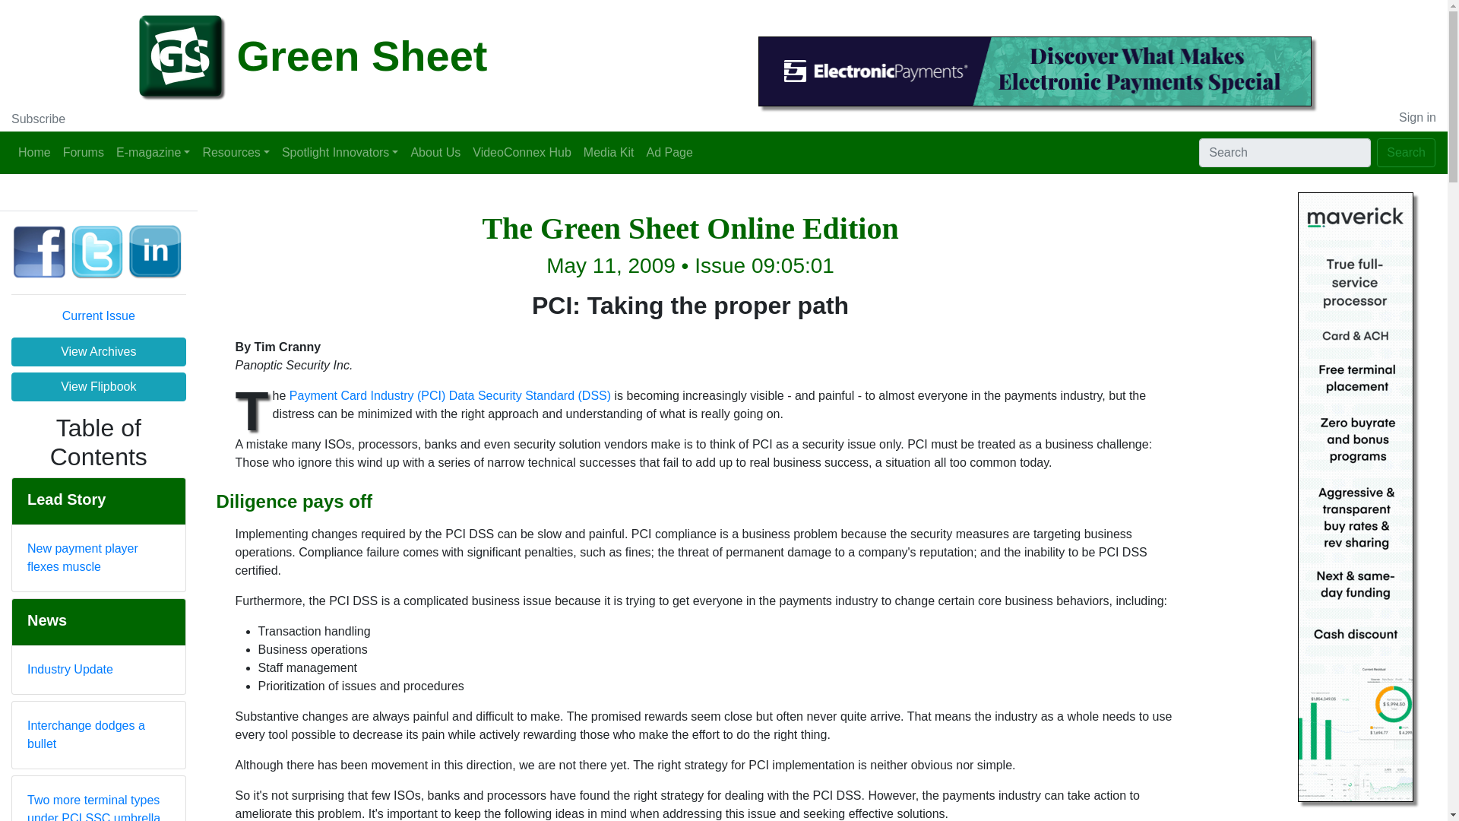 This screenshot has height=821, width=1459. What do you see at coordinates (1417, 117) in the screenshot?
I see `Sign in` at bounding box center [1417, 117].